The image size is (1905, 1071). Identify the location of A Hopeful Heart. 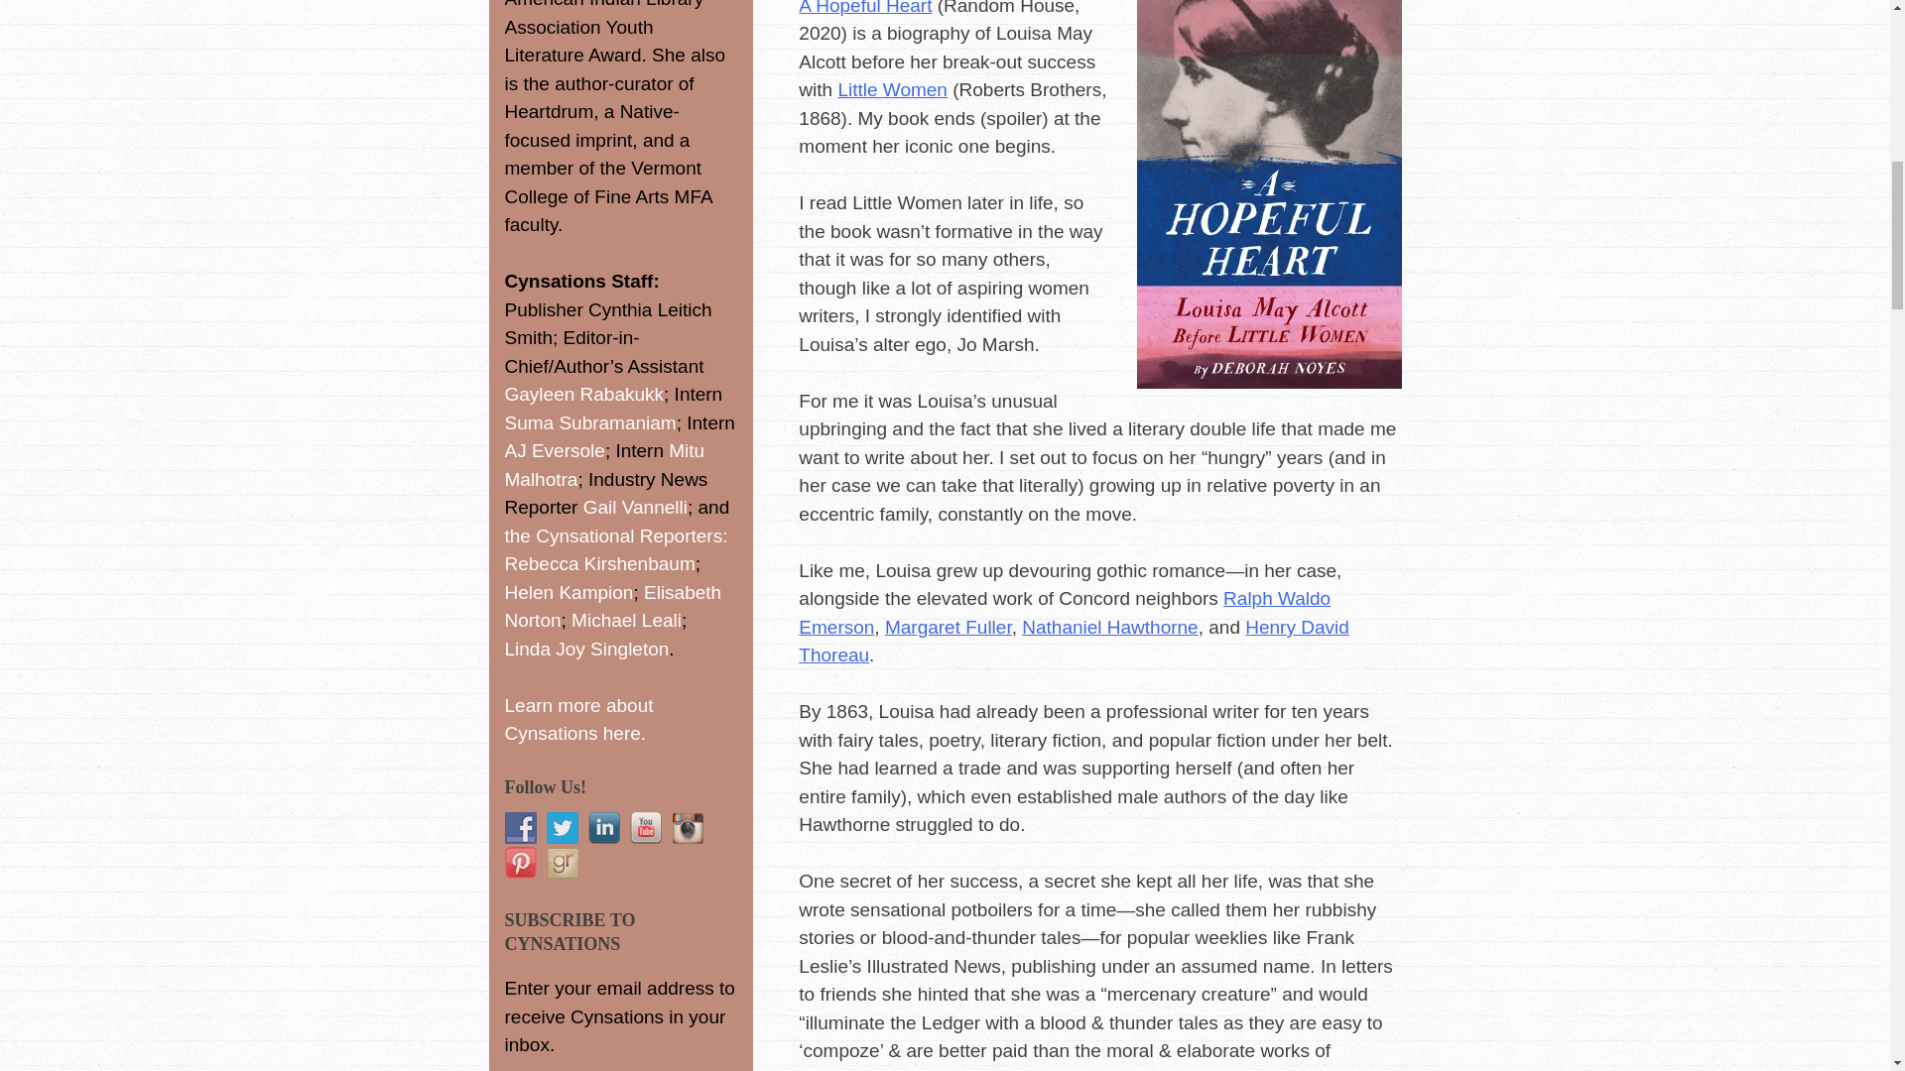
(864, 8).